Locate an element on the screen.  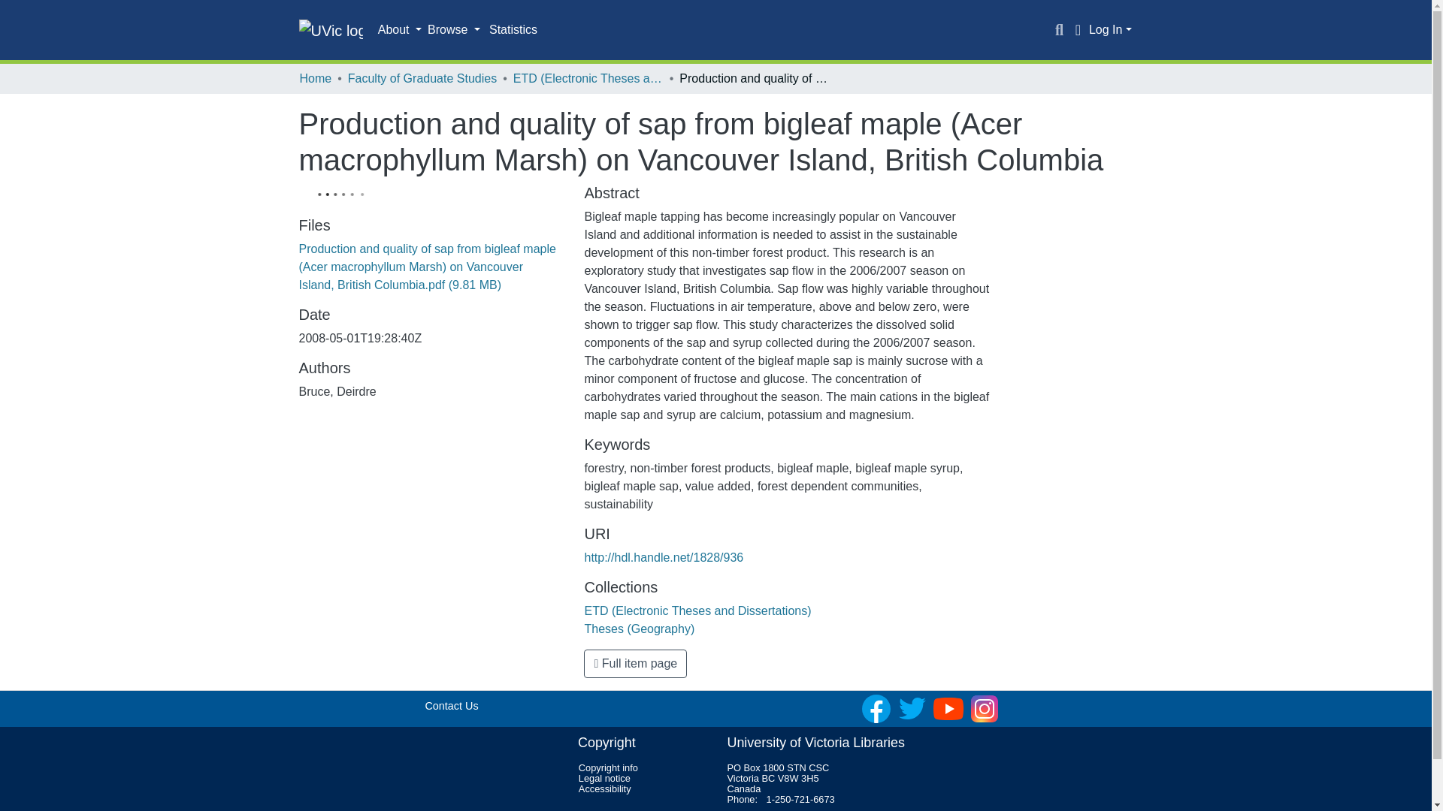
Full item page is located at coordinates (635, 664).